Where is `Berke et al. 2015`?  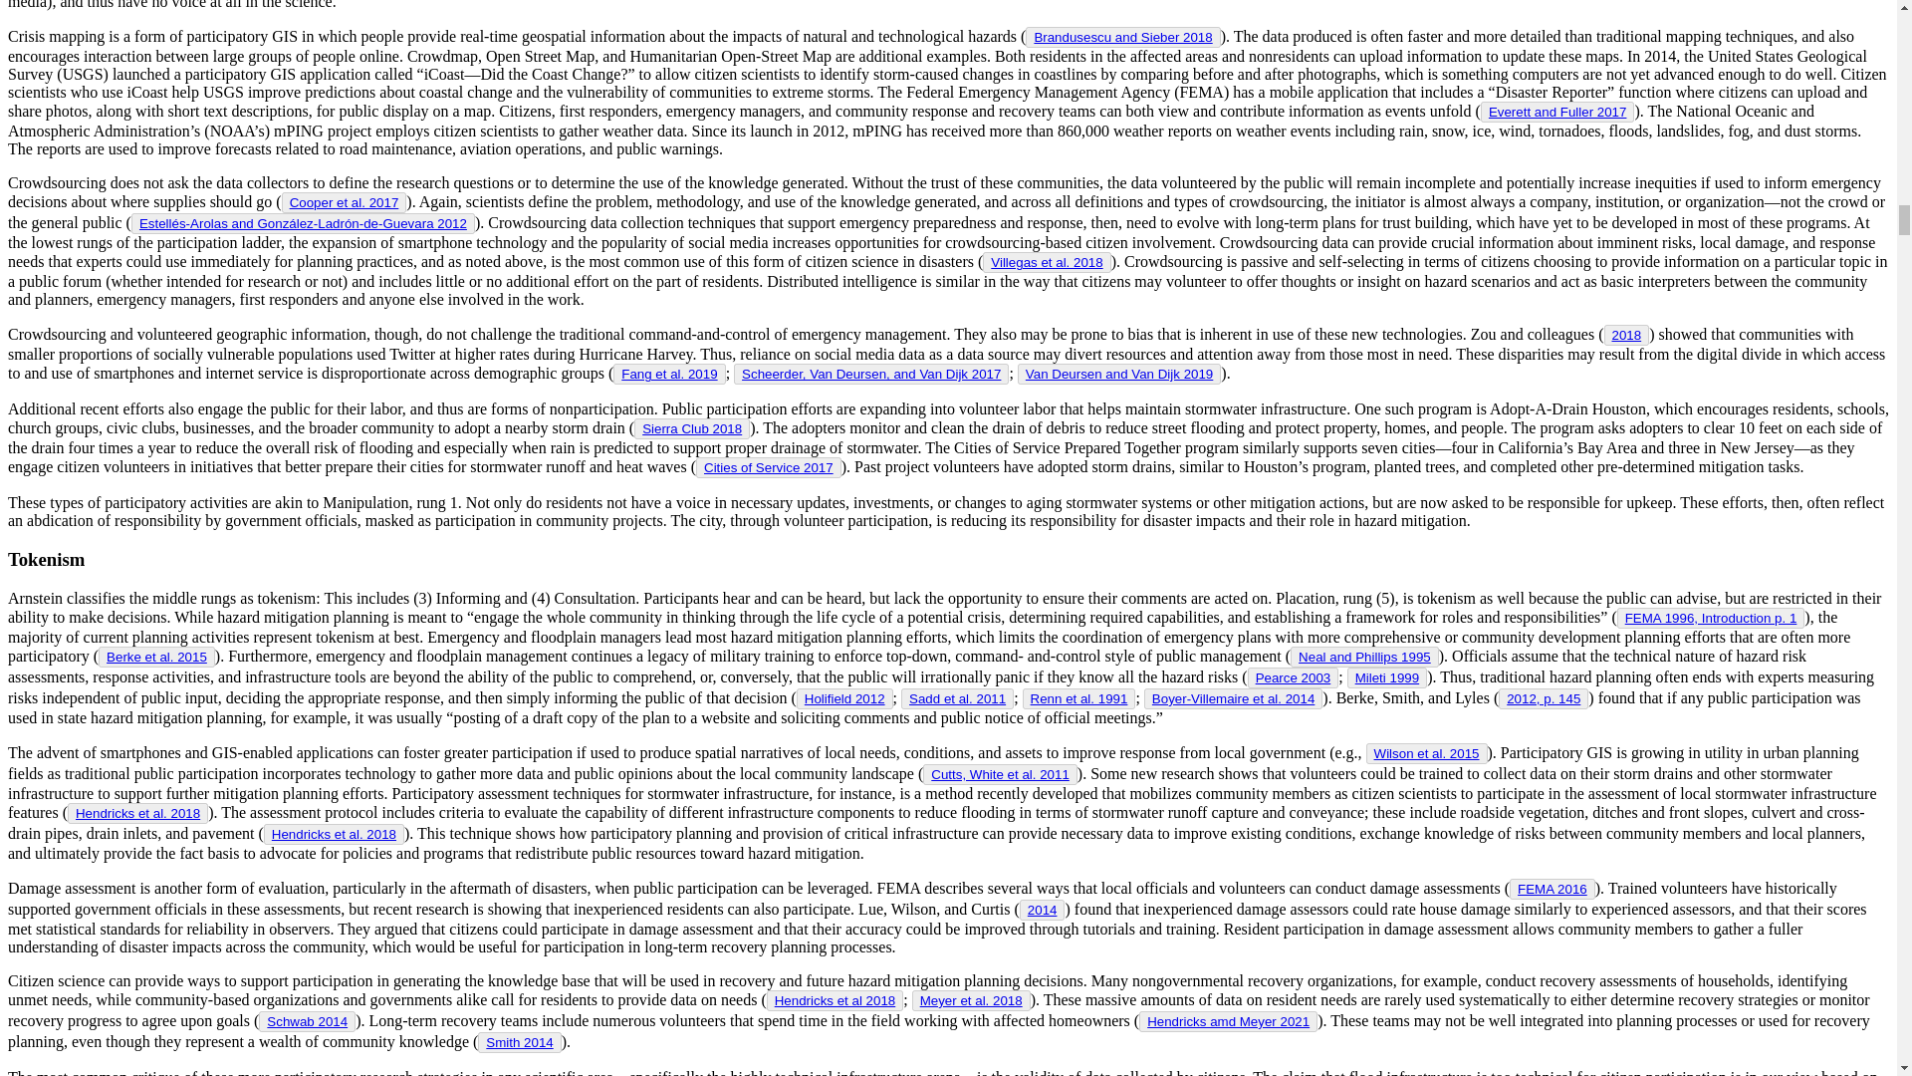
Berke et al. 2015 is located at coordinates (156, 658).